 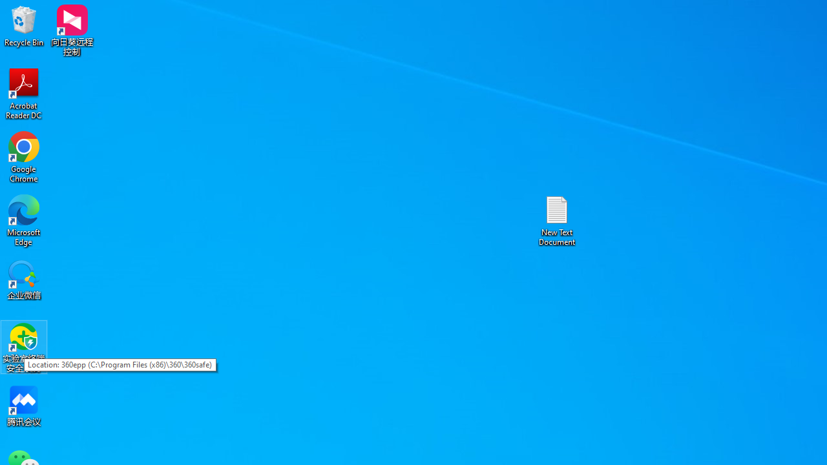 I want to click on New Text Document, so click(x=557, y=220).